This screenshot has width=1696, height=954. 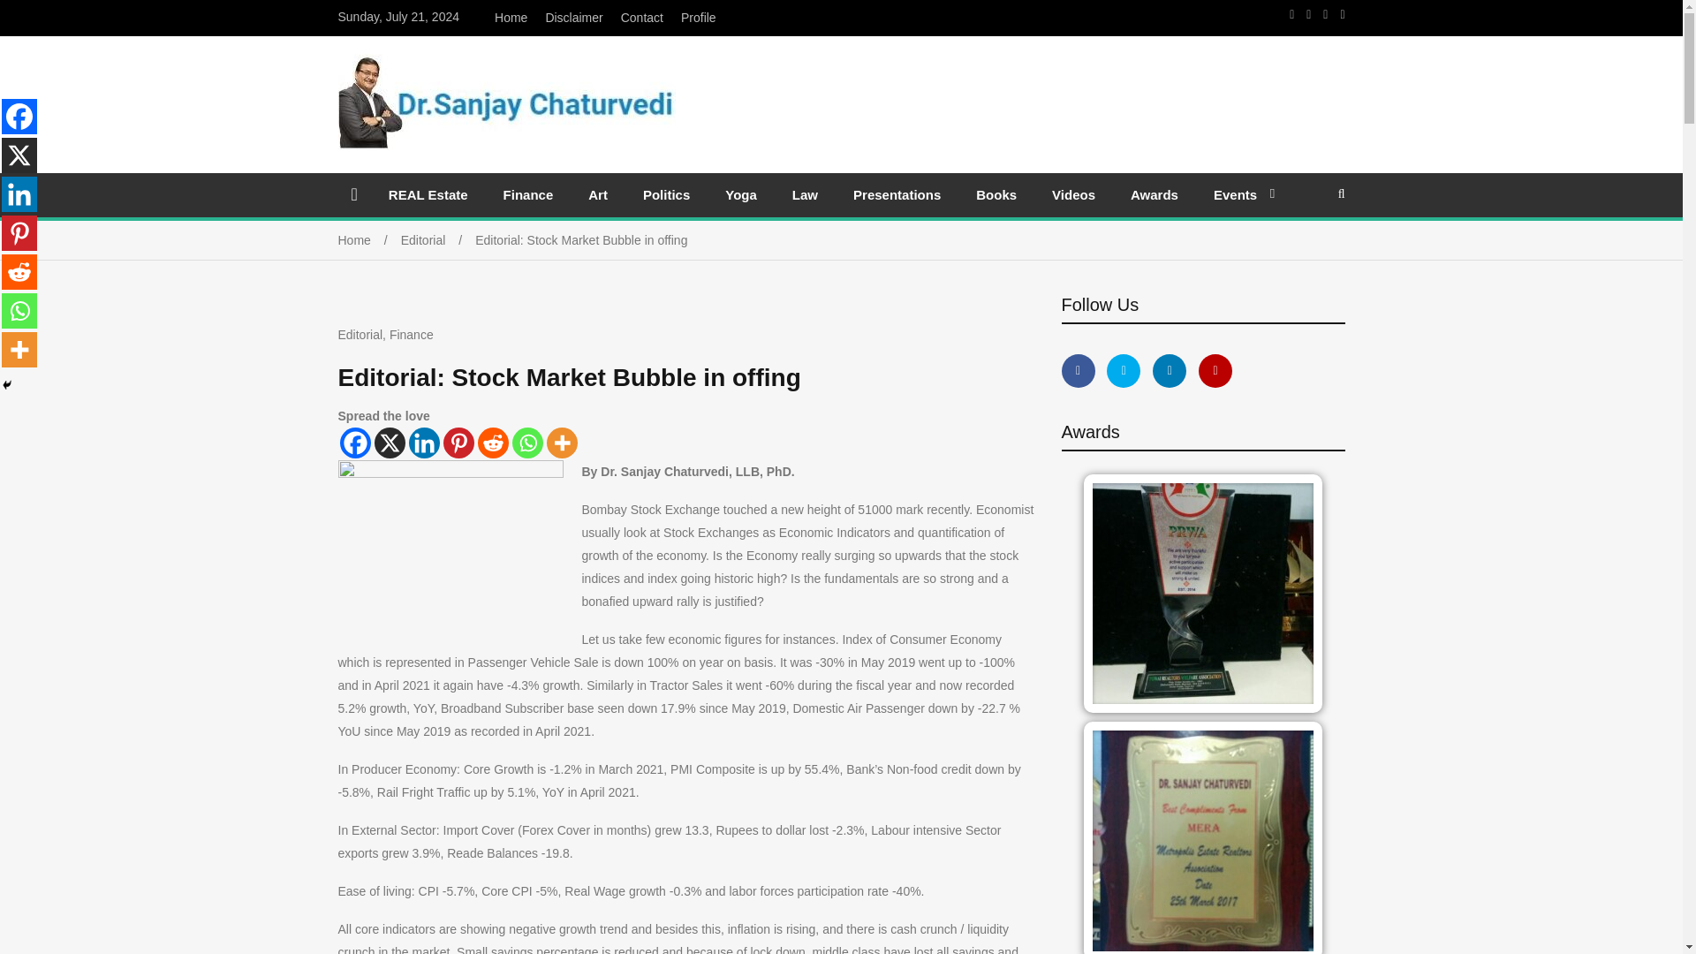 What do you see at coordinates (458, 443) in the screenshot?
I see `Pinterest` at bounding box center [458, 443].